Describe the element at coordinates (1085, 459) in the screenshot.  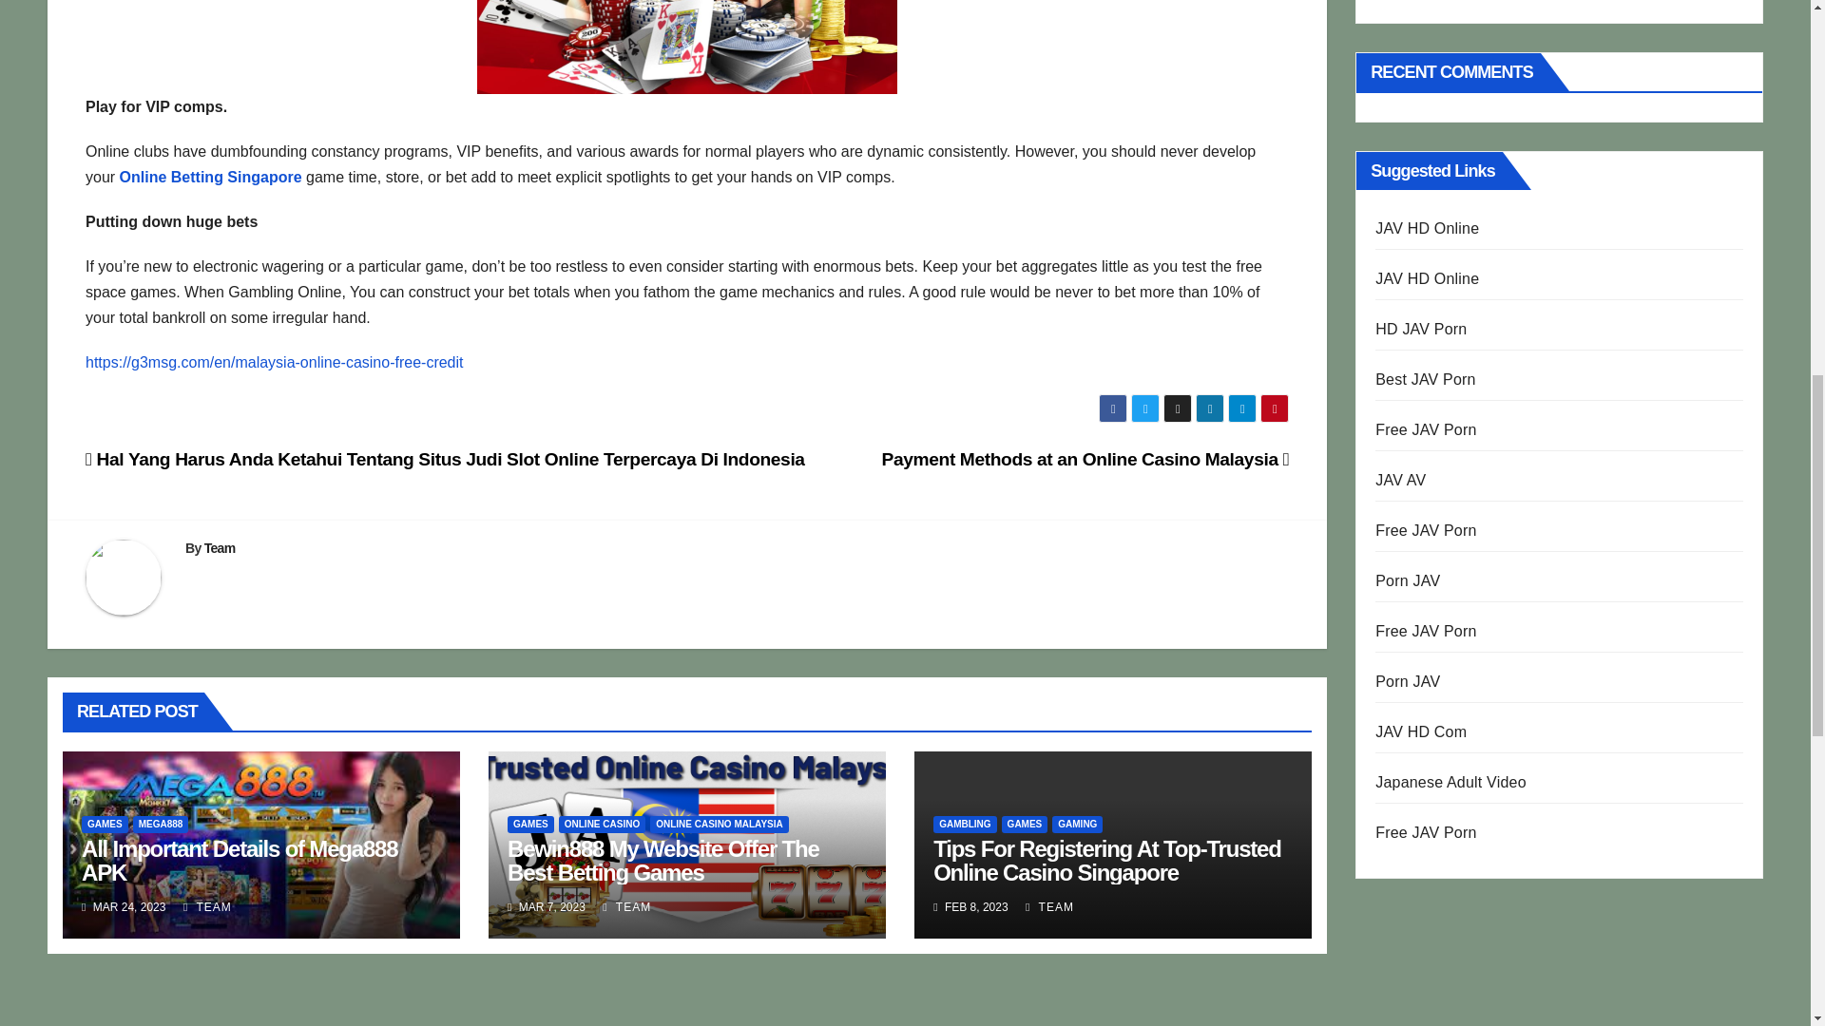
I see `Payment Methods at an Online Casino Malaysia` at that location.